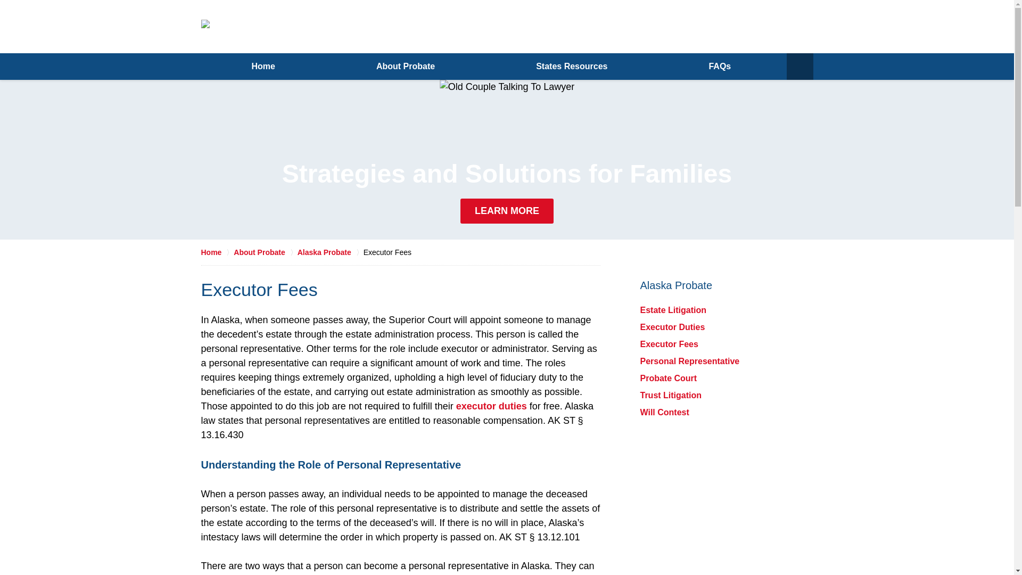 The width and height of the screenshot is (1022, 575). What do you see at coordinates (330, 252) in the screenshot?
I see `Alaska Probate` at bounding box center [330, 252].